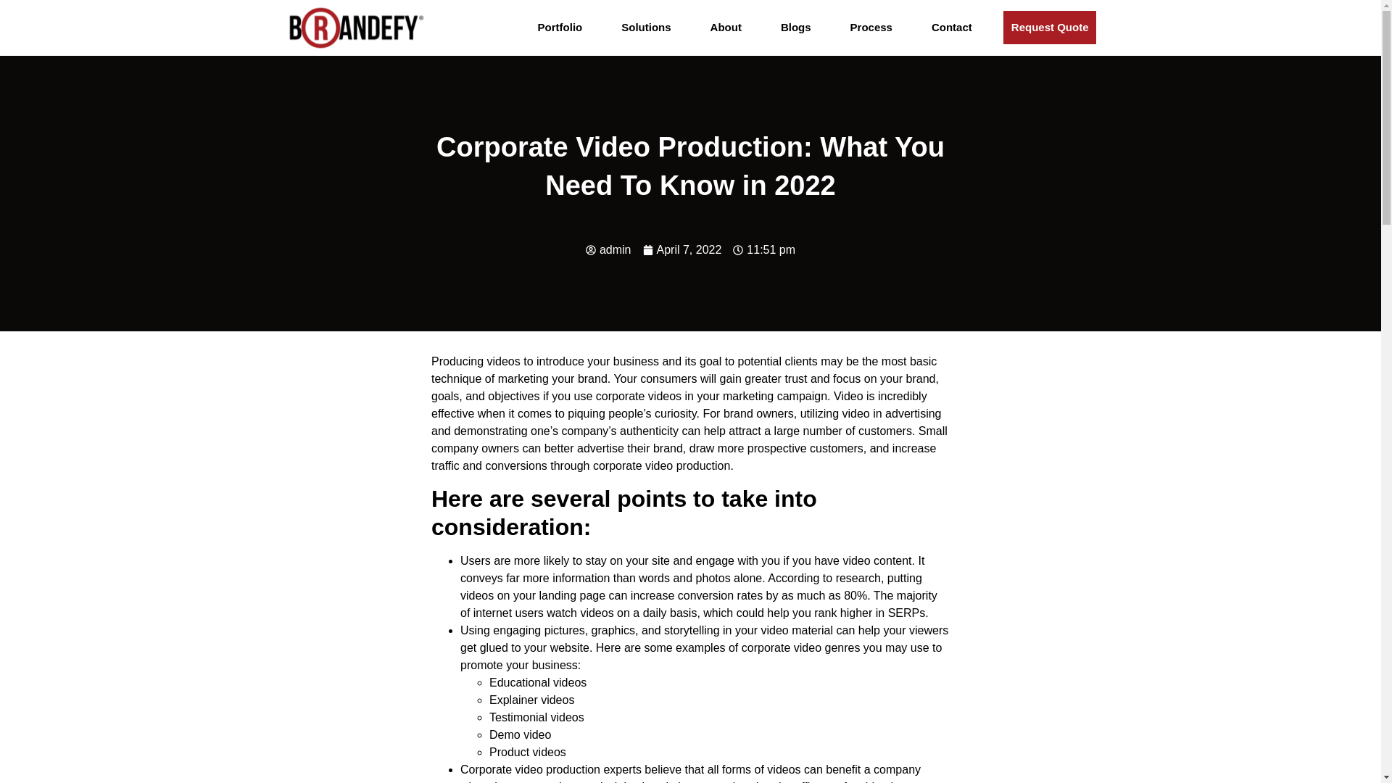 Image resolution: width=1392 pixels, height=783 pixels. Describe the element at coordinates (560, 28) in the screenshot. I see `Portfolio` at that location.